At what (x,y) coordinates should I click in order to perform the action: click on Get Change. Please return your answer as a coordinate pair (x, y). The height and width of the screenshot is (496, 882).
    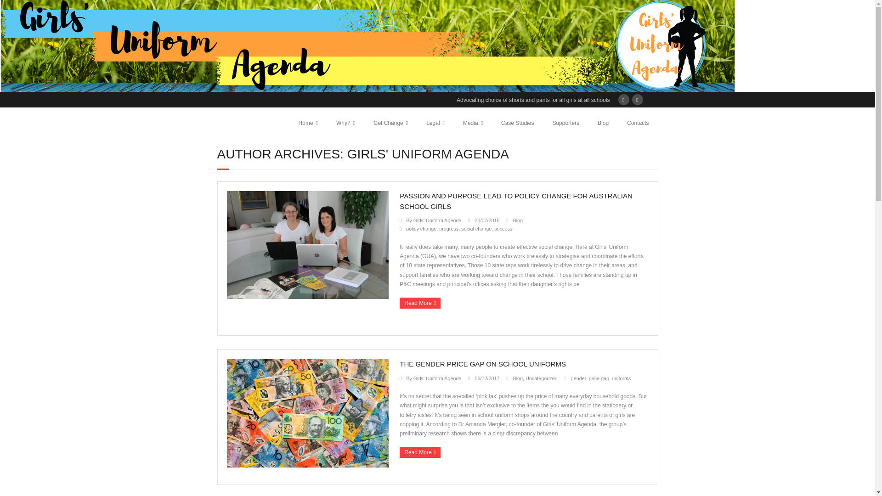
    Looking at the image, I should click on (390, 123).